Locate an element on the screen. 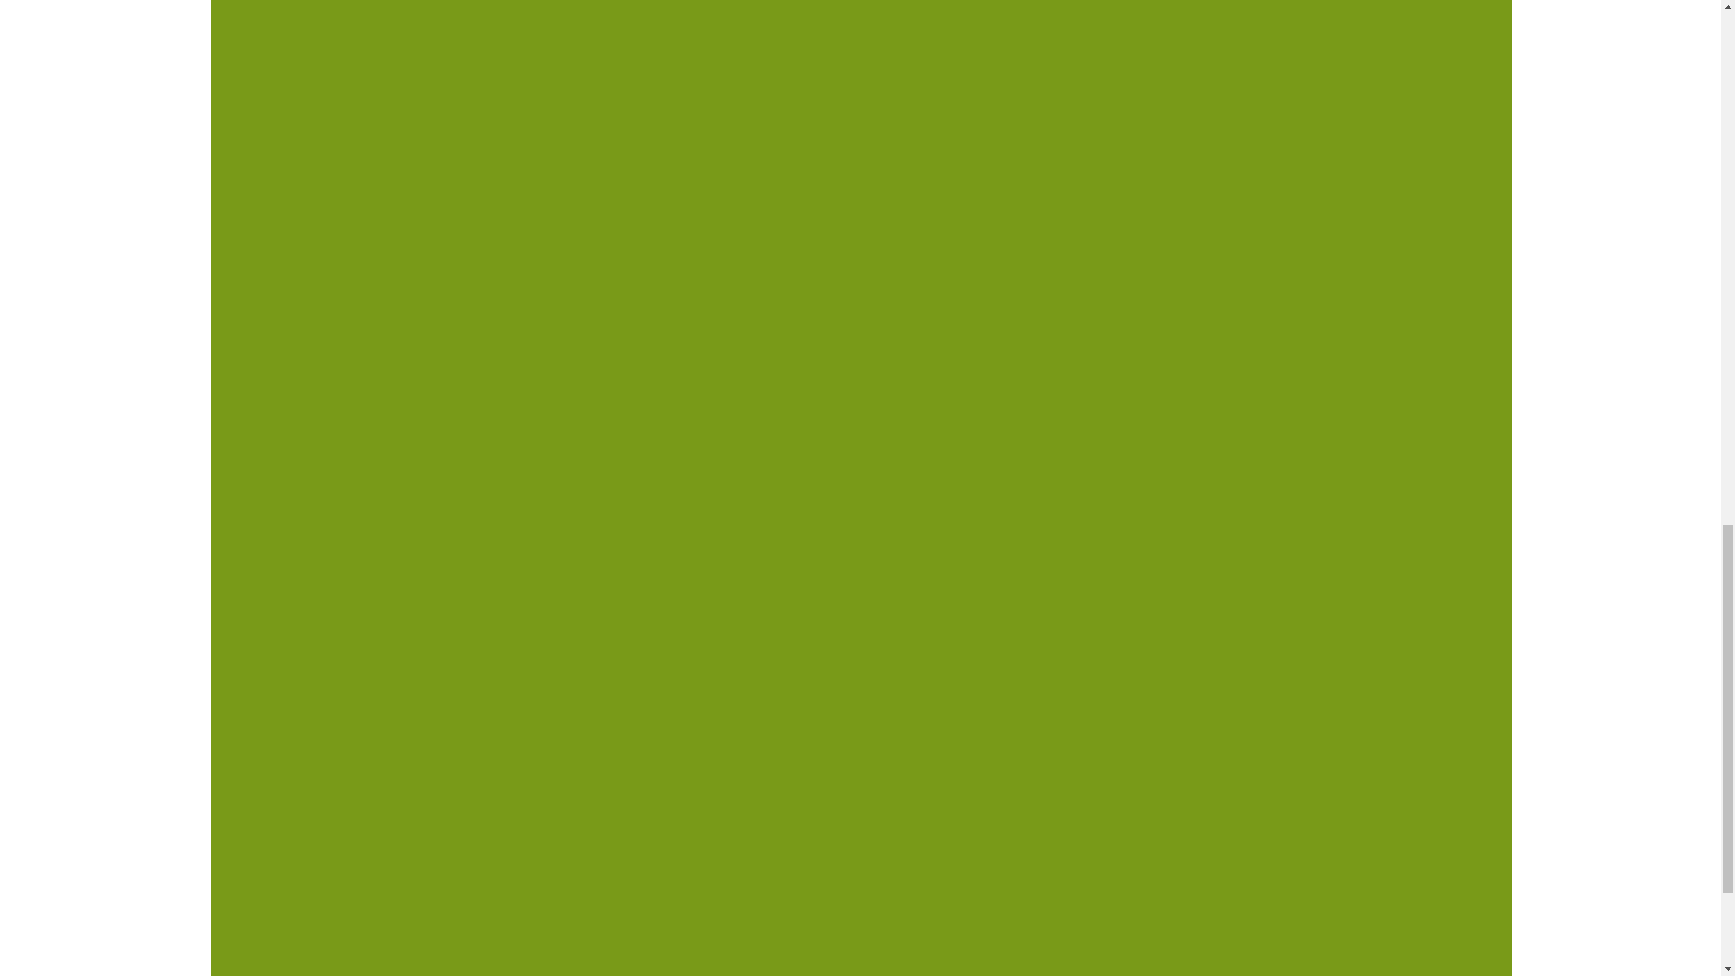 This screenshot has width=1735, height=976. Three Graces European Day Spa is located at coordinates (860, 200).